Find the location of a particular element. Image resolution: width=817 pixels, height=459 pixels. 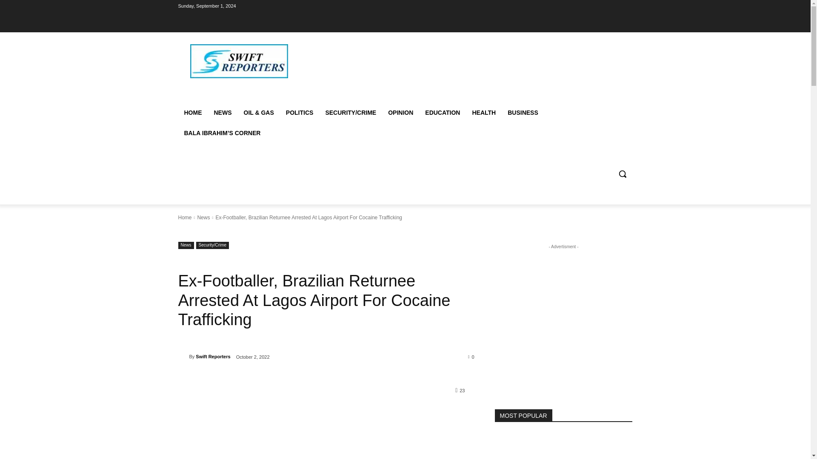

News is located at coordinates (203, 218).